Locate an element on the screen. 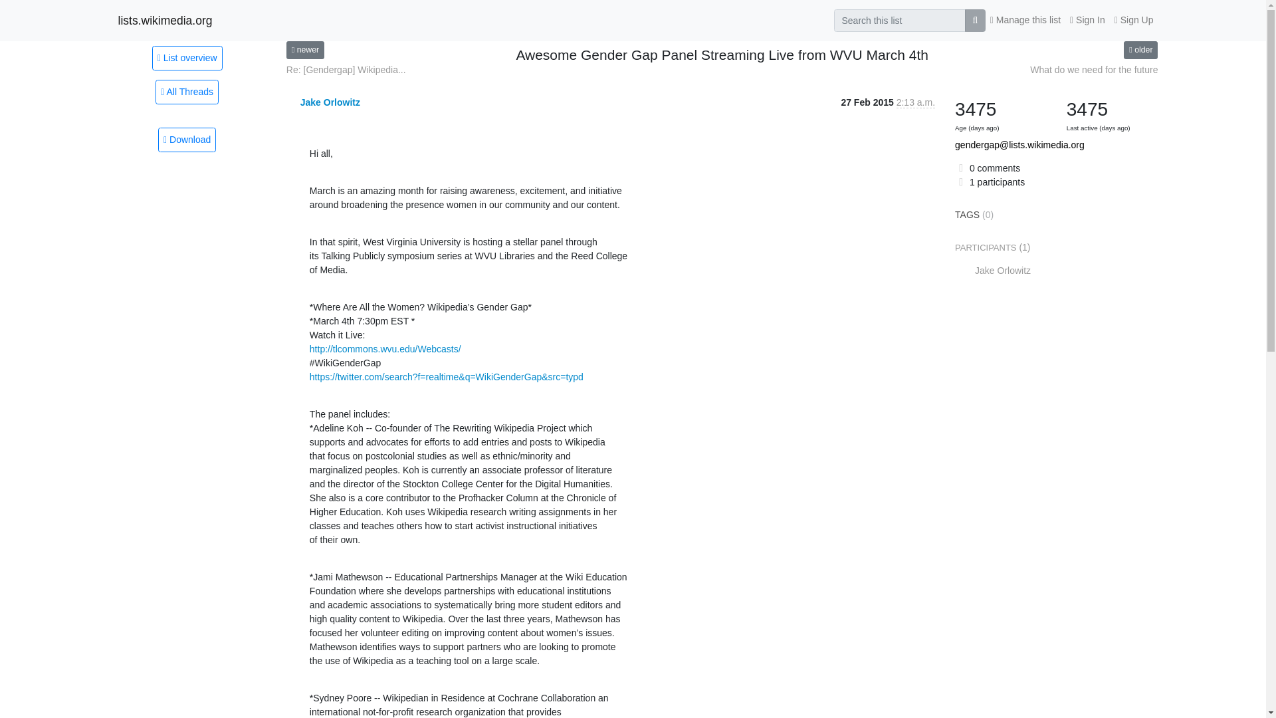  See the profile for Jake Orlowitz is located at coordinates (330, 102).